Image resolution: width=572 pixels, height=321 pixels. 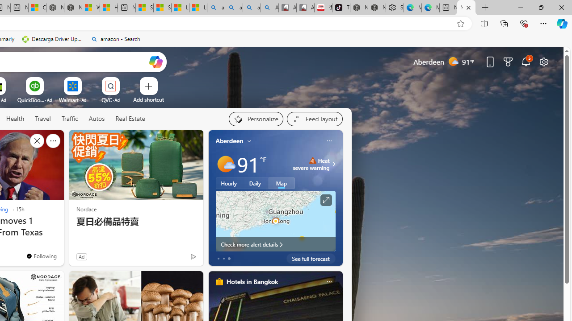 I want to click on Amazon Echo Robot - Search Images, so click(x=269, y=8).